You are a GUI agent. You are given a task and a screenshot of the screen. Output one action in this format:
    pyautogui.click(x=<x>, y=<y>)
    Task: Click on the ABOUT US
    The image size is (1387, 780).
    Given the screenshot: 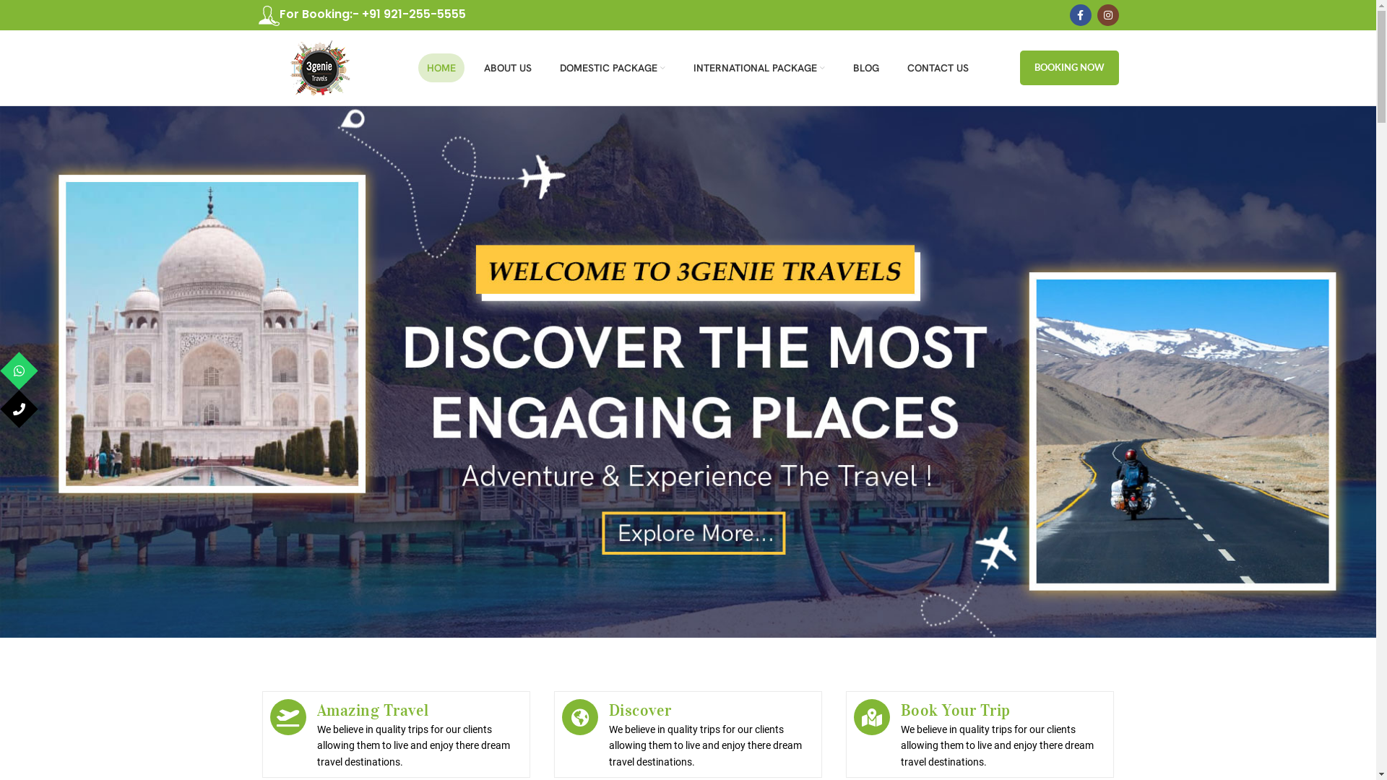 What is the action you would take?
    pyautogui.click(x=508, y=68)
    